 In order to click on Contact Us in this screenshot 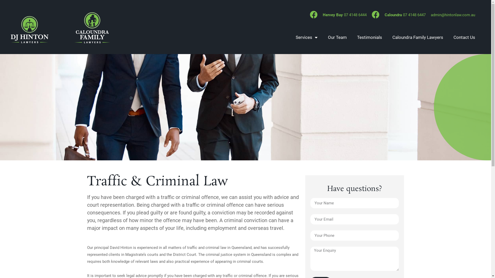, I will do `click(464, 37)`.